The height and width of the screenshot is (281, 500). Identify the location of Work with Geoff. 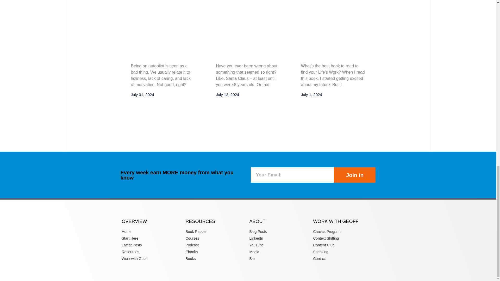
(152, 259).